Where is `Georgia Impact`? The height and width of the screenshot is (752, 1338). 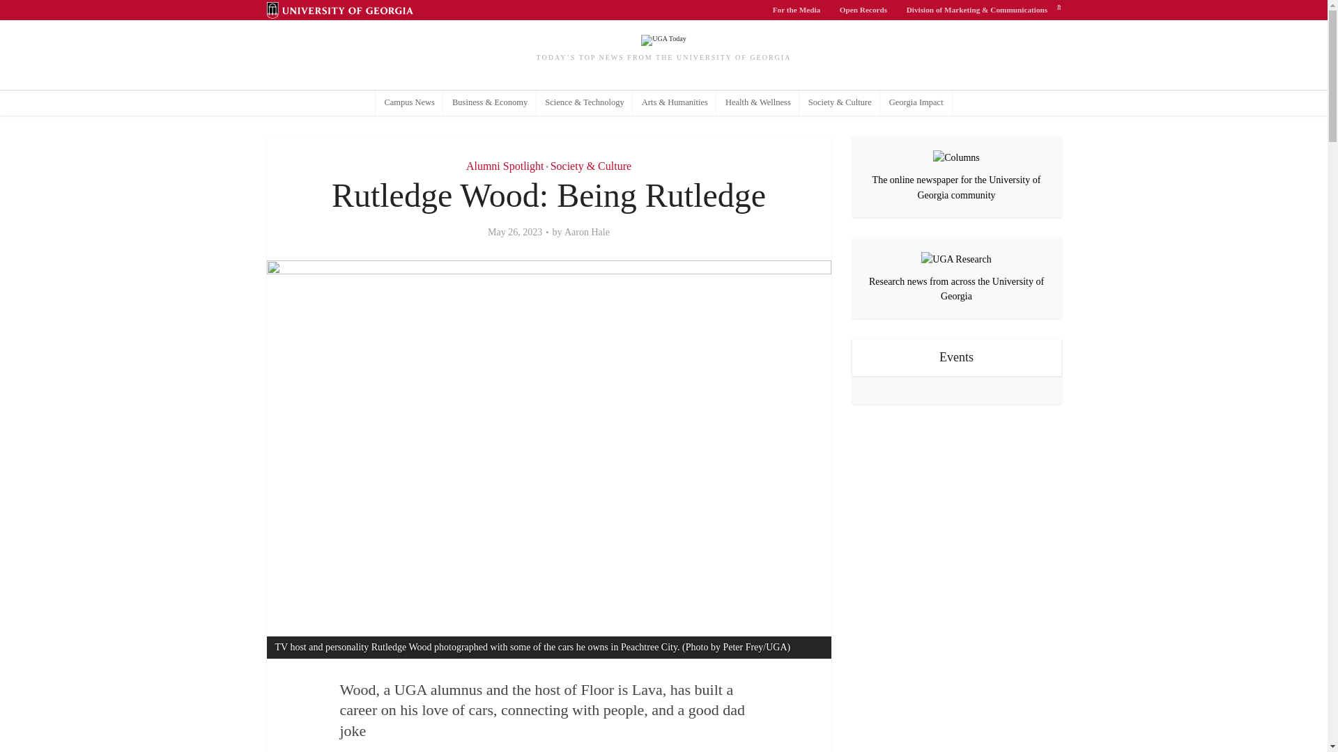 Georgia Impact is located at coordinates (916, 103).